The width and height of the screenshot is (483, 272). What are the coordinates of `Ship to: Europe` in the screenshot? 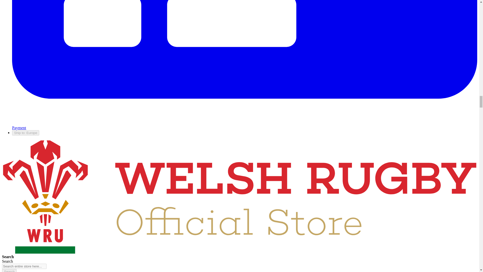 It's located at (26, 133).